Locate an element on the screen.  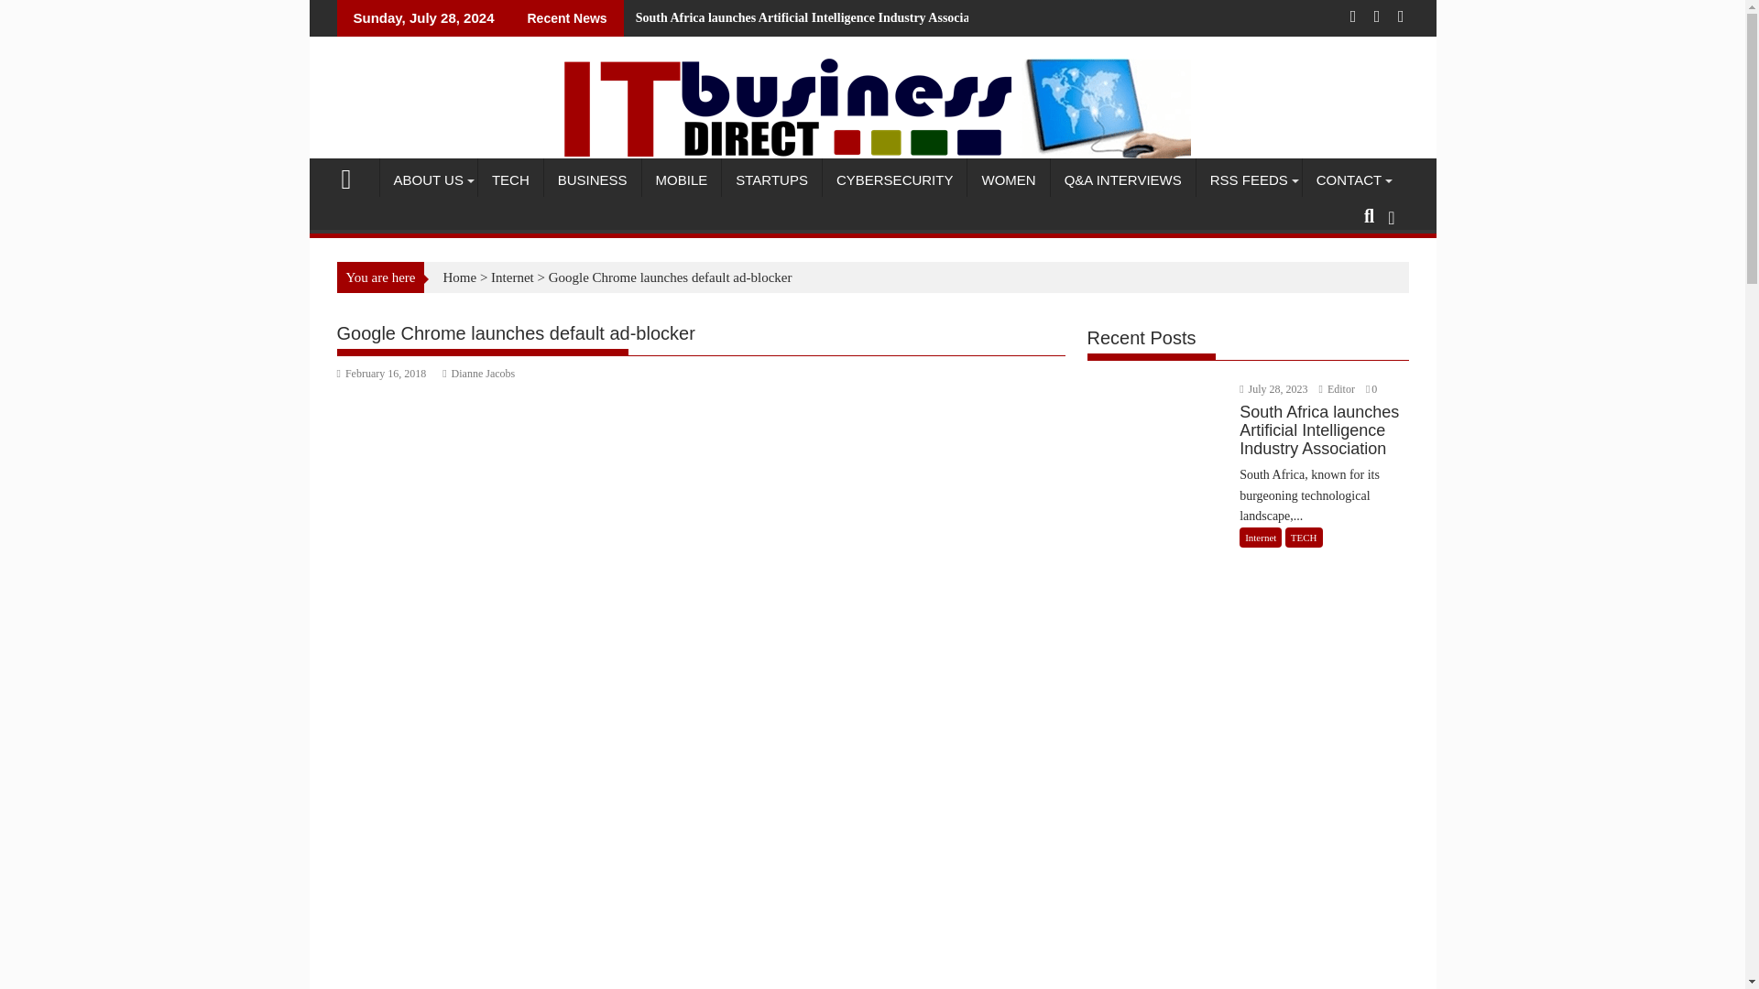
BUSINESS is located at coordinates (592, 179).